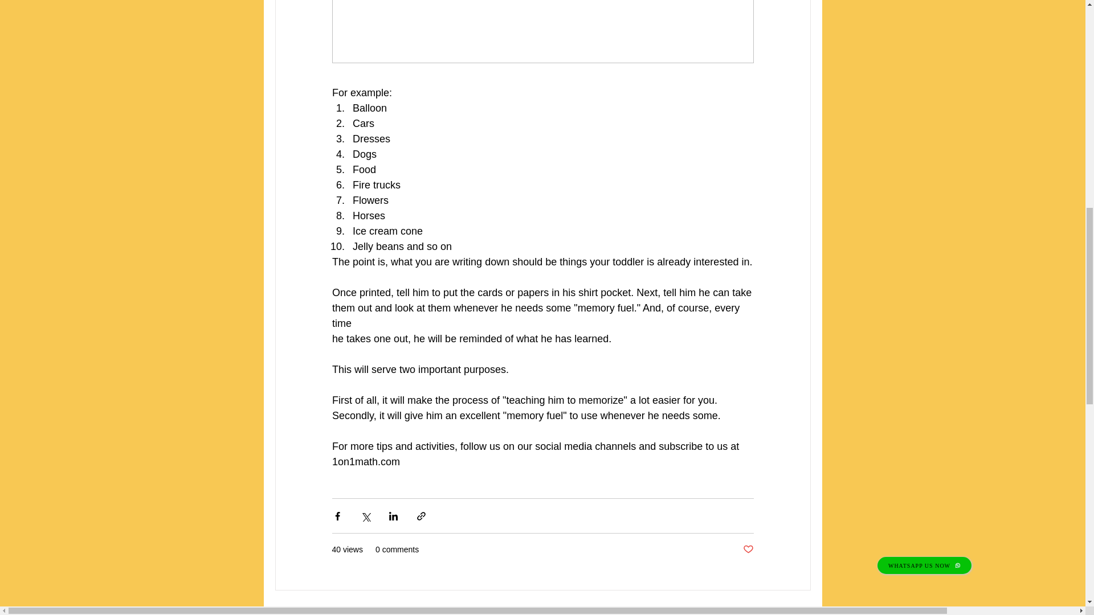 Image resolution: width=1094 pixels, height=615 pixels. What do you see at coordinates (748, 550) in the screenshot?
I see `Post not marked as liked` at bounding box center [748, 550].